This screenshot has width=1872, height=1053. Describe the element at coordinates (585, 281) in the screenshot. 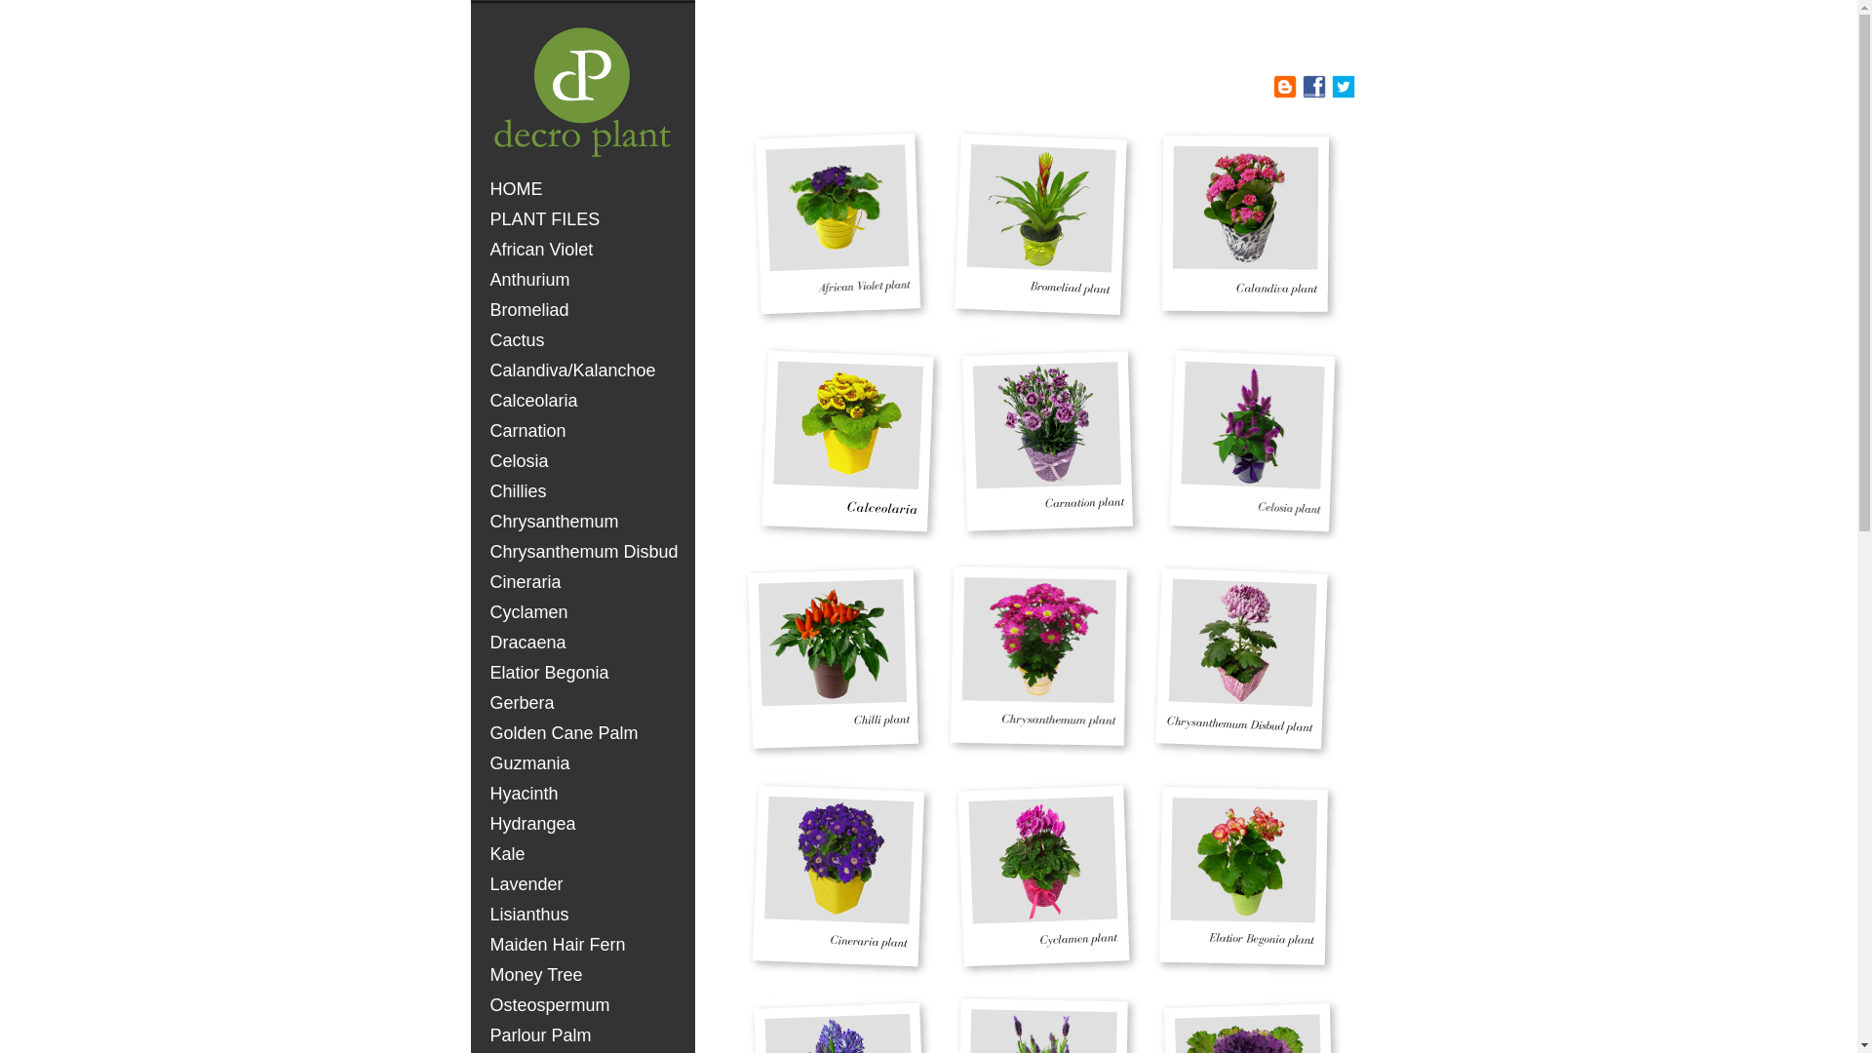

I see `Anthurium` at that location.